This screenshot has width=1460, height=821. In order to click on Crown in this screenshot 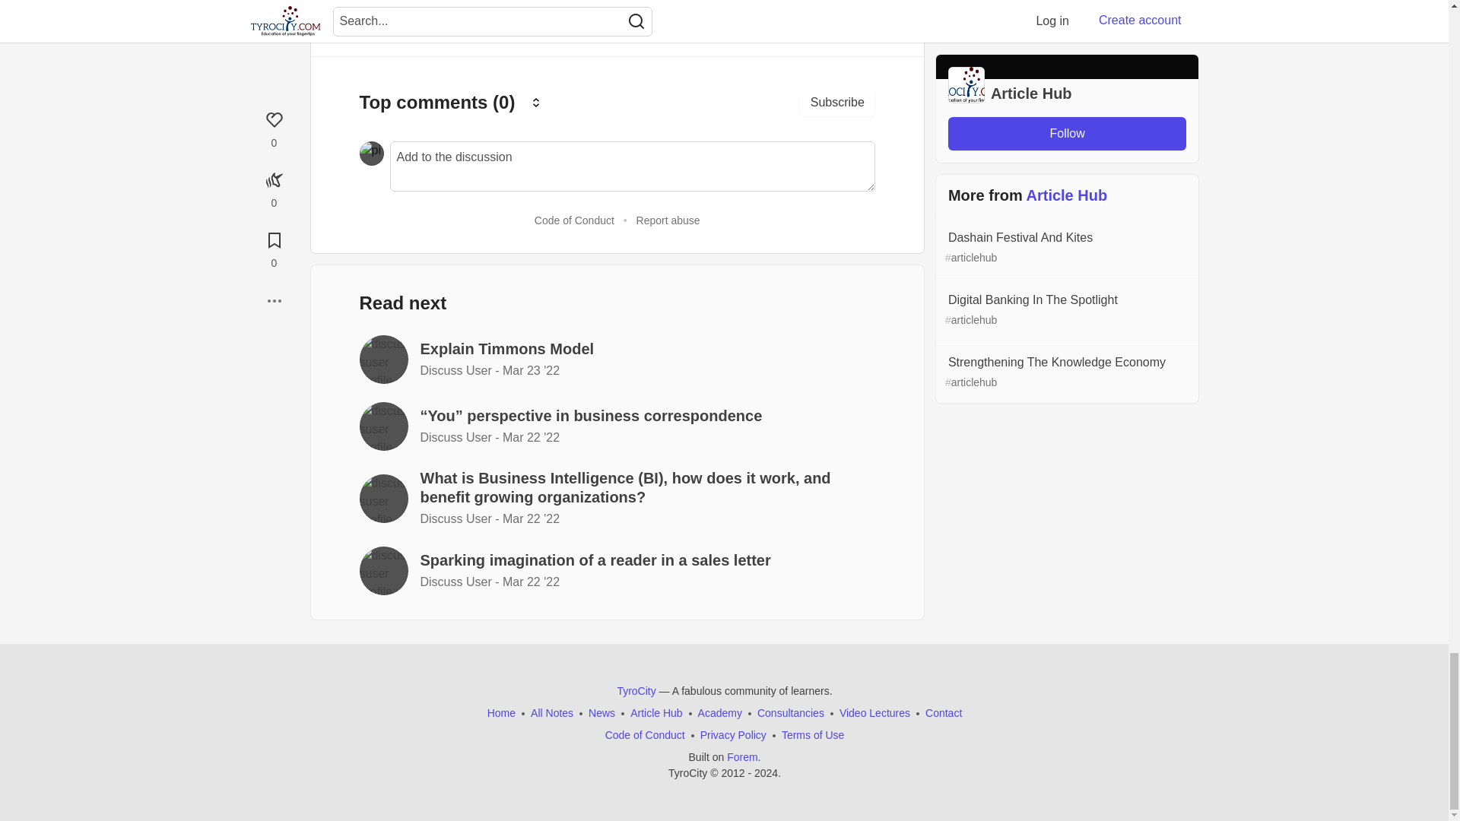, I will do `click(536, 102)`.